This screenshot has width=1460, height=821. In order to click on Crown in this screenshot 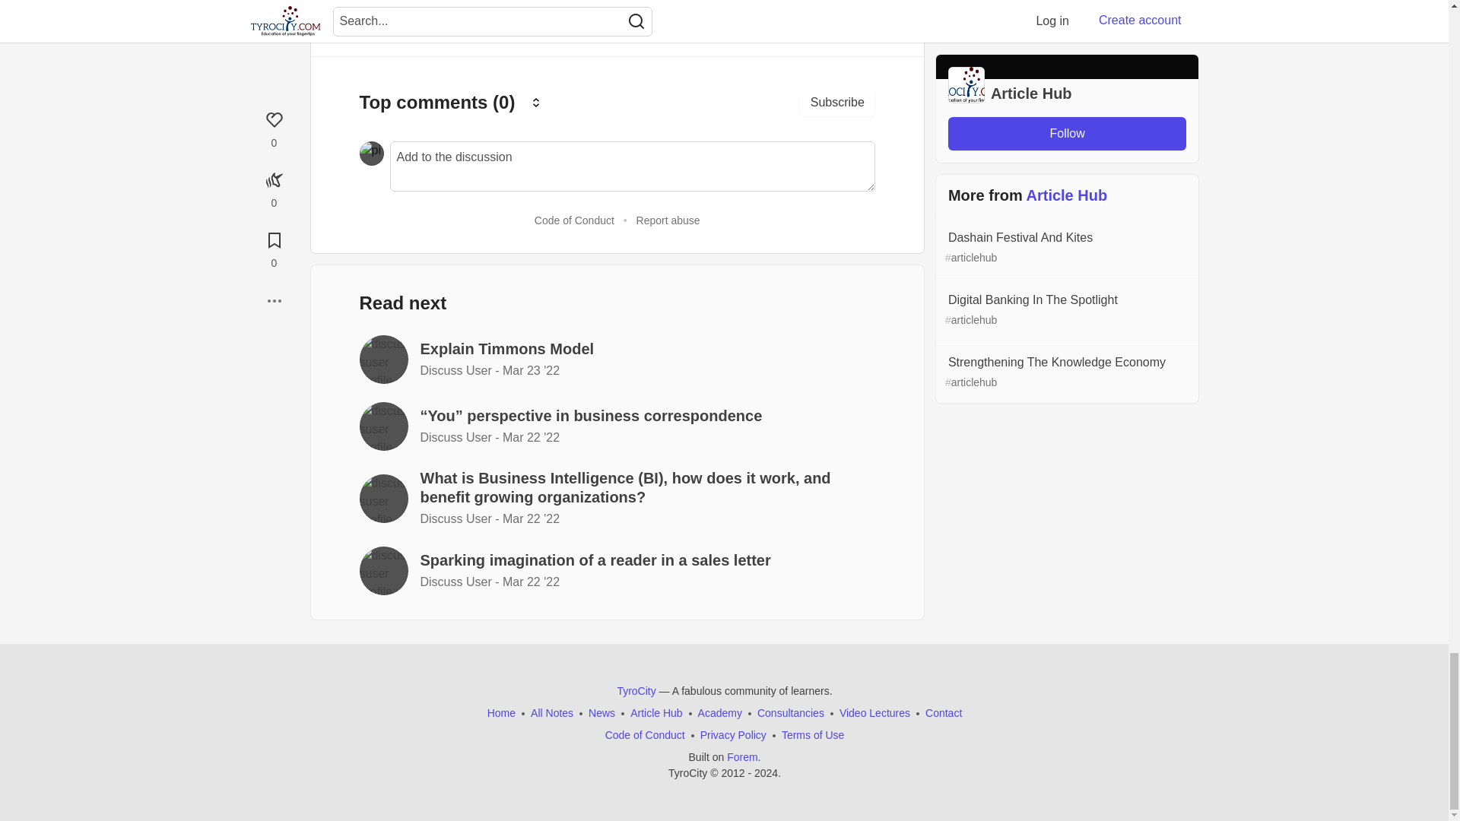, I will do `click(536, 102)`.